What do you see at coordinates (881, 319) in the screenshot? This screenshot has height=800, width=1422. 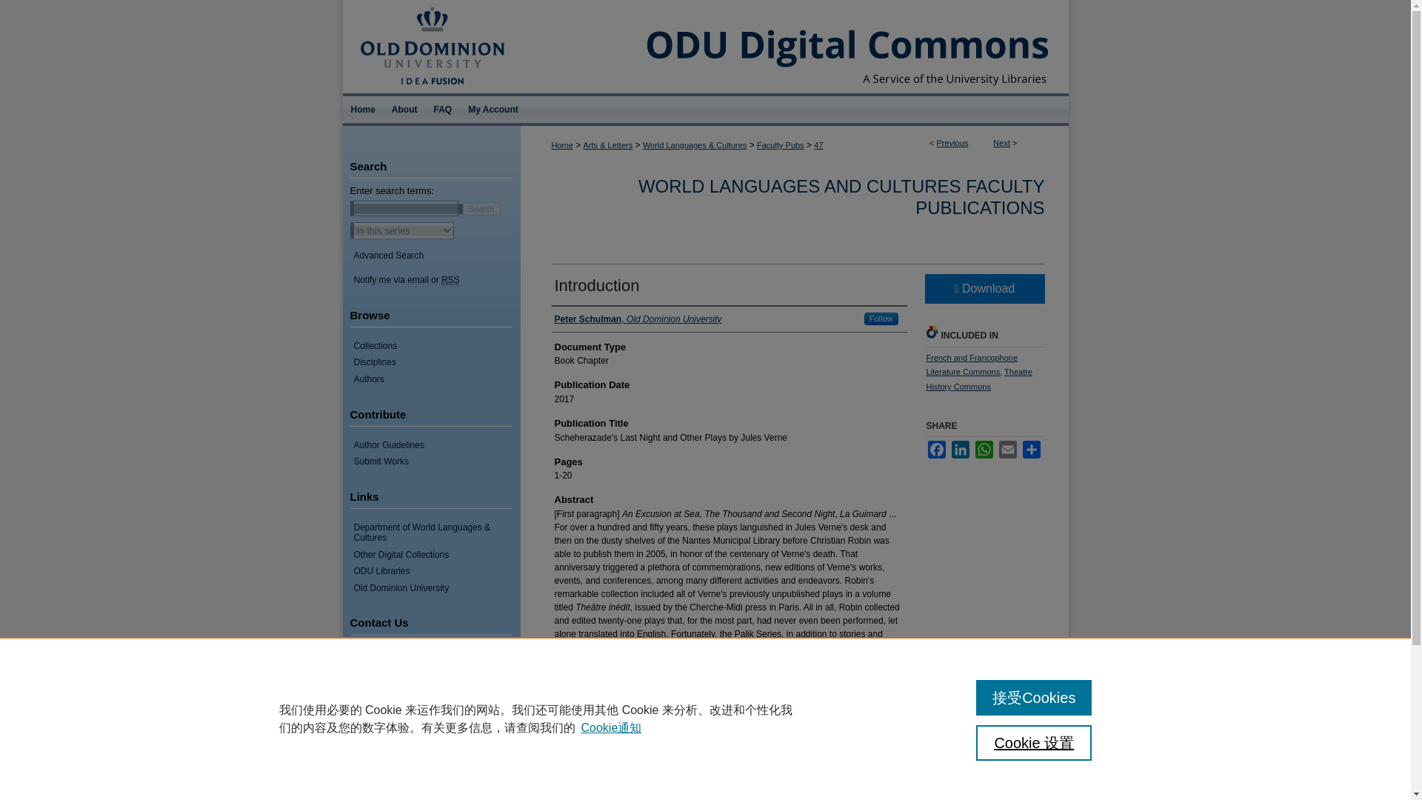 I see `Follow Peter Schulman` at bounding box center [881, 319].